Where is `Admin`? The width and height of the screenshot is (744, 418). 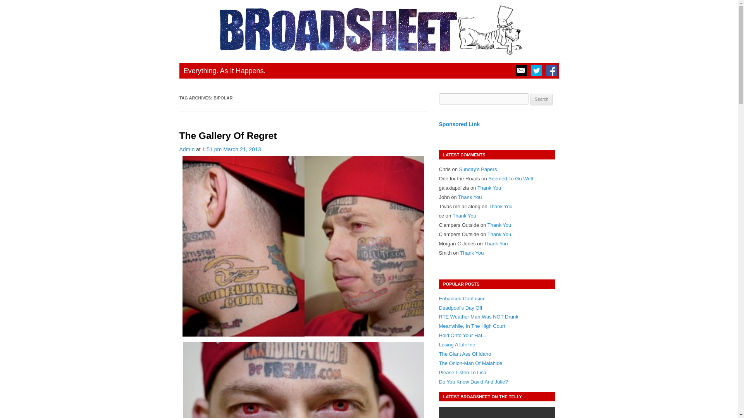 Admin is located at coordinates (187, 149).